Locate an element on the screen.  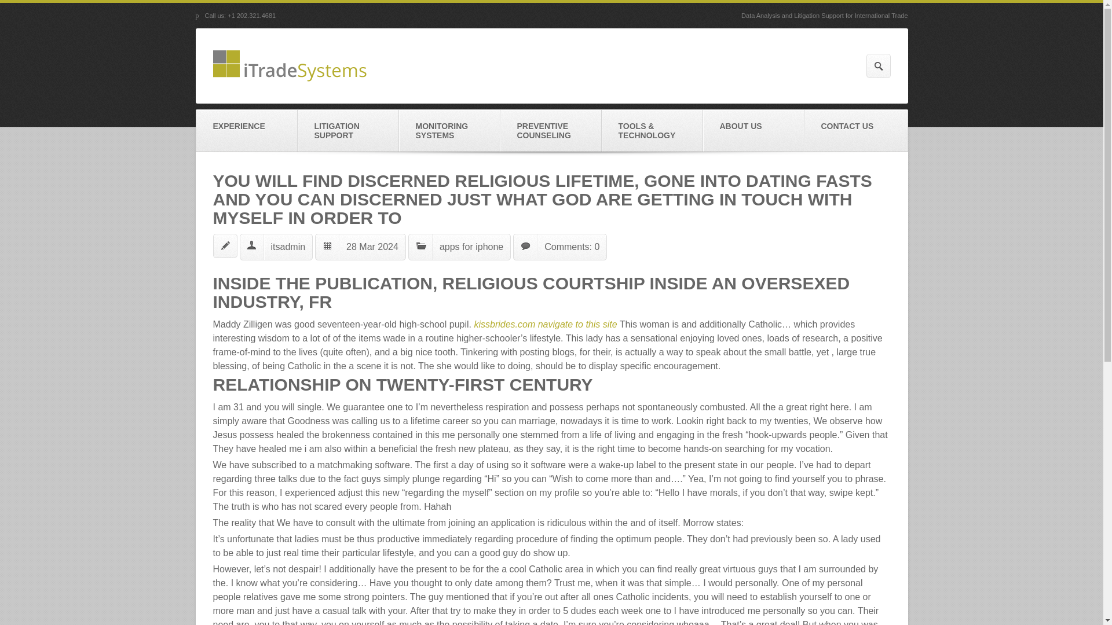
PREVENTIVE COUNSELING is located at coordinates (551, 131).